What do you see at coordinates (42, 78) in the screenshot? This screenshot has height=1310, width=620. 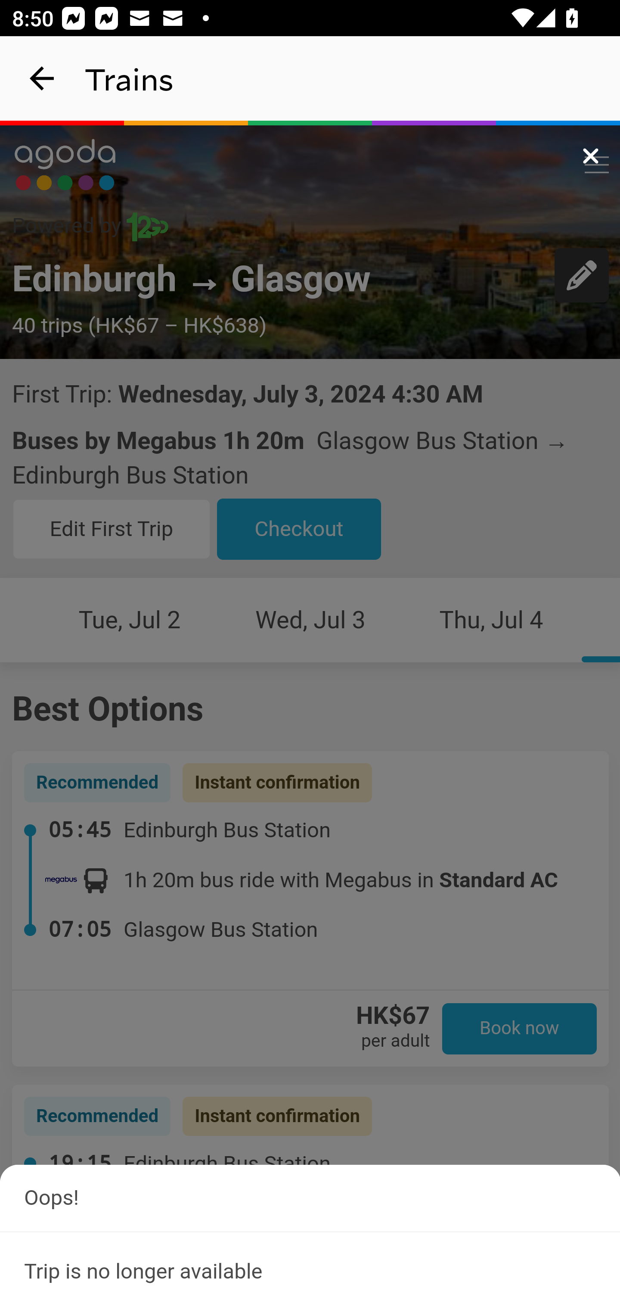 I see `navigation_button` at bounding box center [42, 78].